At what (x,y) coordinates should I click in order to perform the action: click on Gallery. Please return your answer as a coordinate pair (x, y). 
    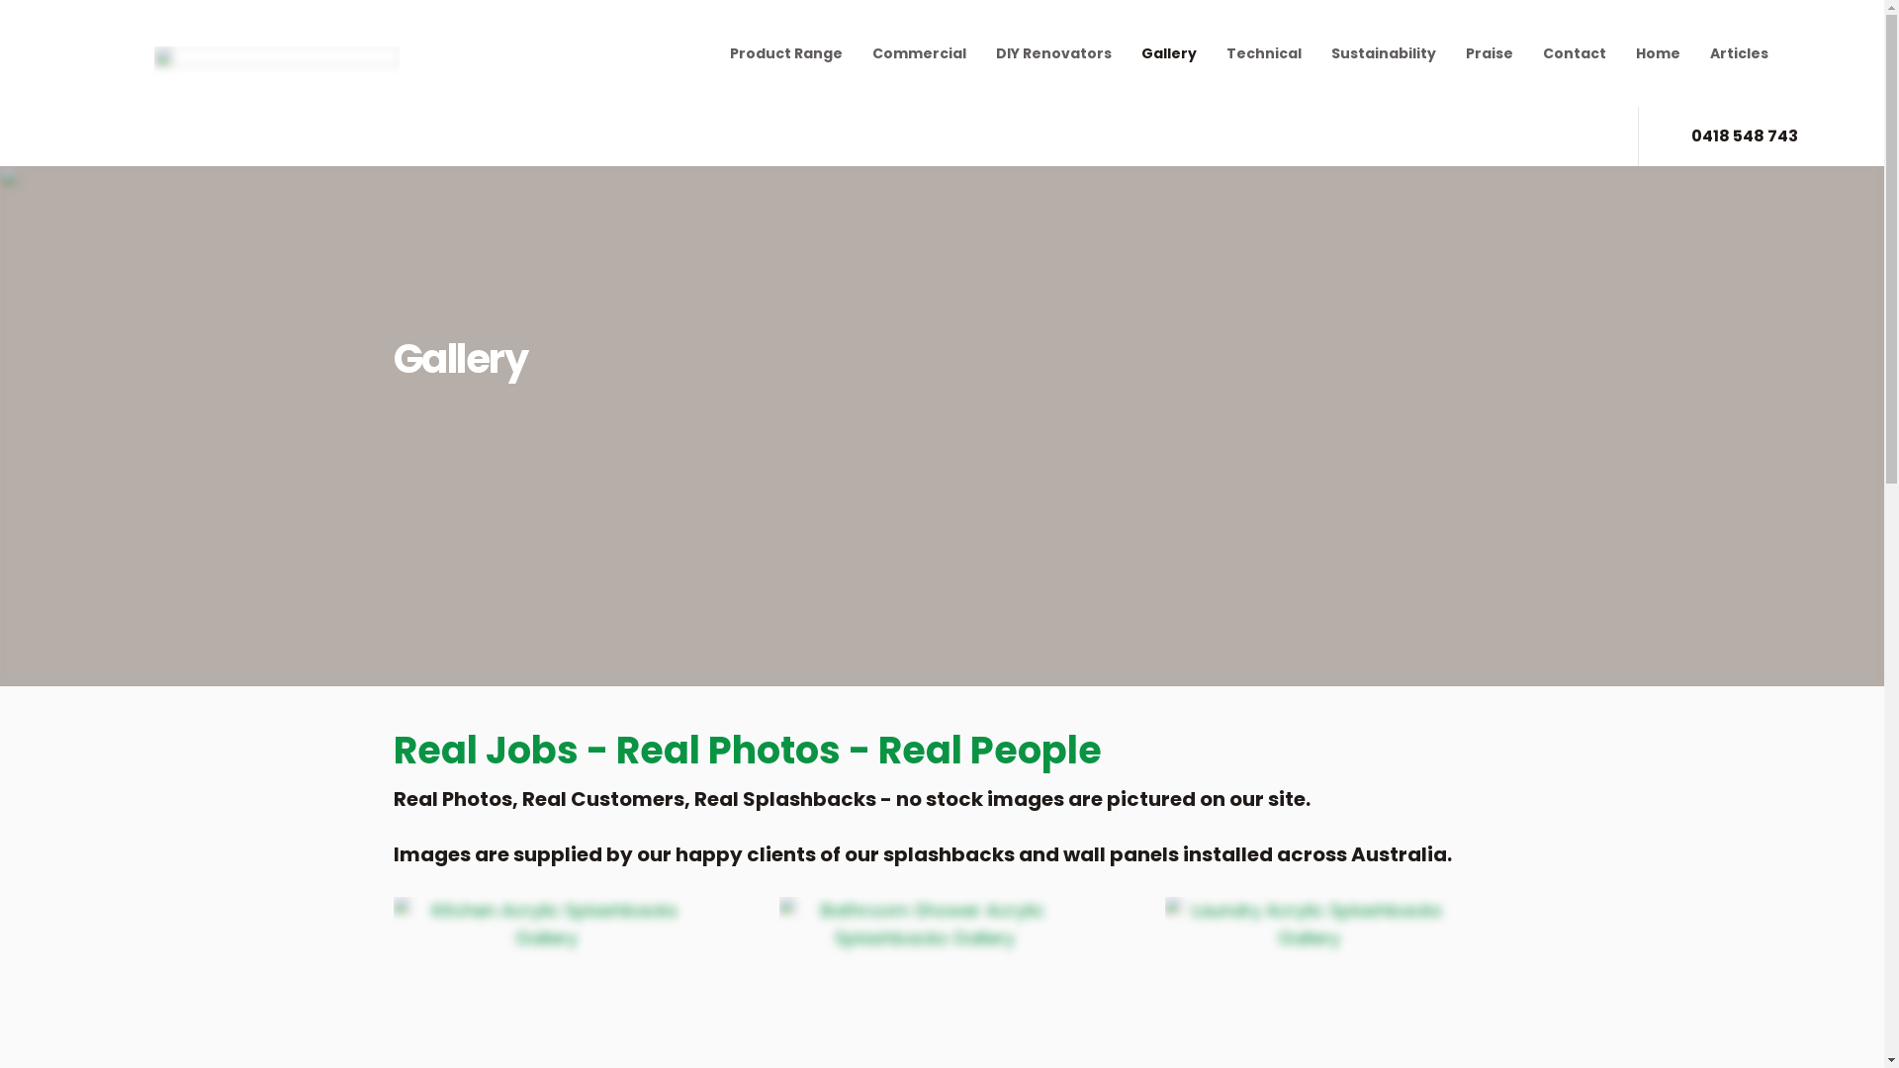
    Looking at the image, I should click on (1184, 53).